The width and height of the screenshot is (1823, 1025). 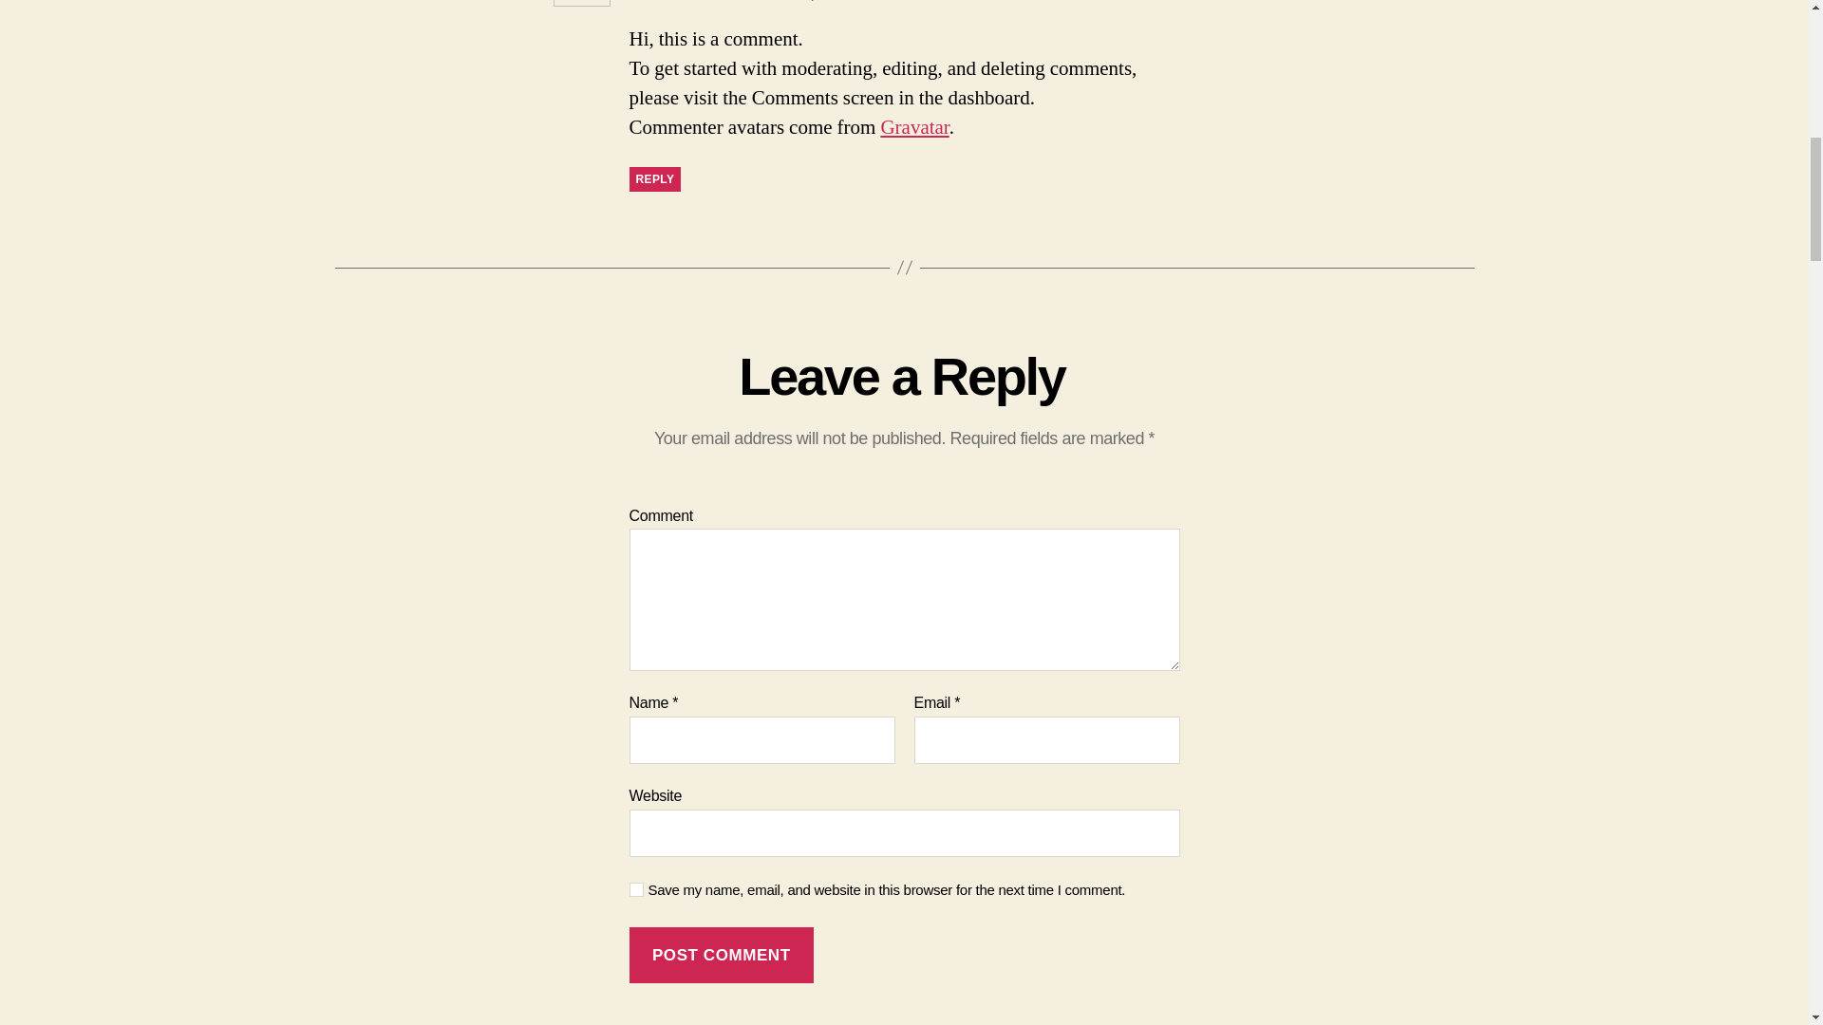 I want to click on REPLY, so click(x=654, y=178).